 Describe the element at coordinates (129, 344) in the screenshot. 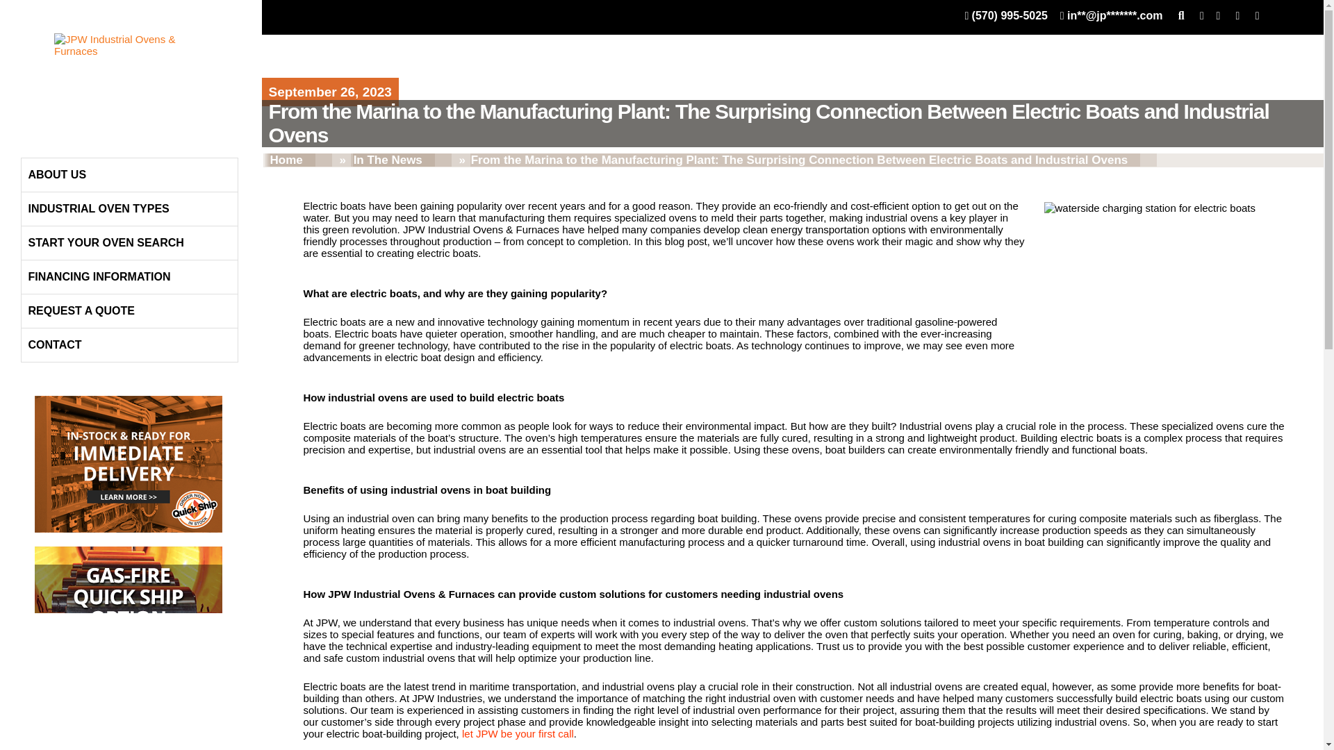

I see `CONTACT` at that location.